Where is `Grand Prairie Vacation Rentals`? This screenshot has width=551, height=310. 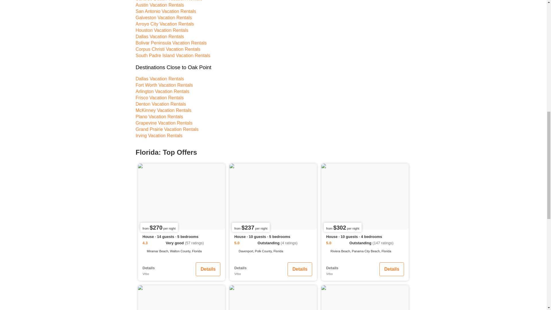
Grand Prairie Vacation Rentals is located at coordinates (167, 129).